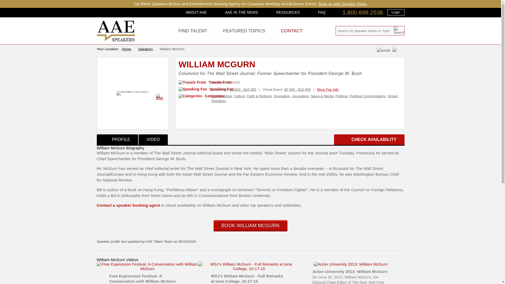 The height and width of the screenshot is (284, 505). Describe the element at coordinates (321, 12) in the screenshot. I see `FAQ` at that location.